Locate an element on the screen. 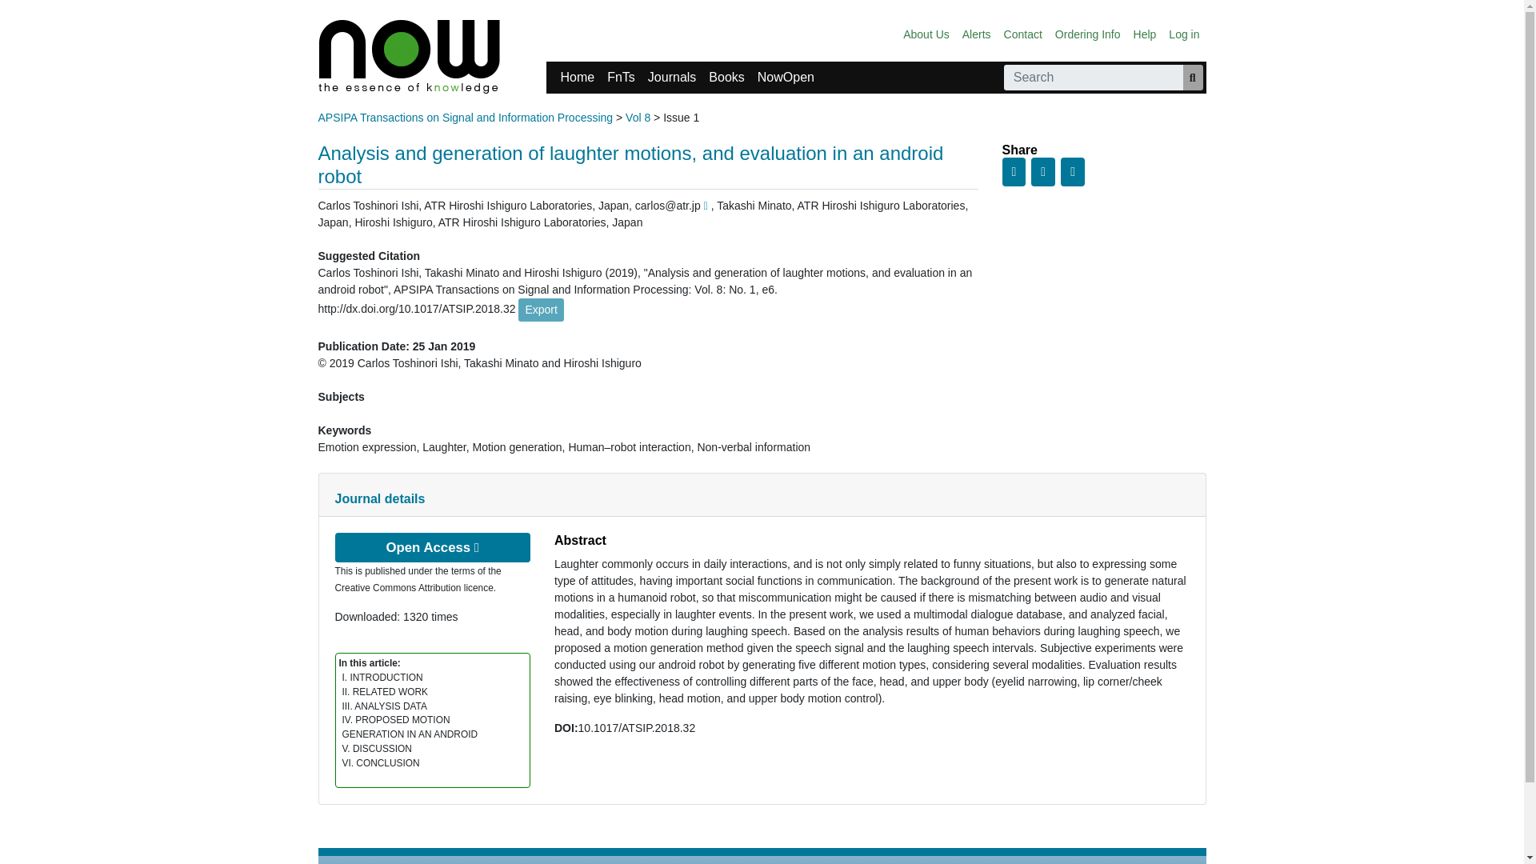 The image size is (1536, 864). Contact is located at coordinates (1022, 34).